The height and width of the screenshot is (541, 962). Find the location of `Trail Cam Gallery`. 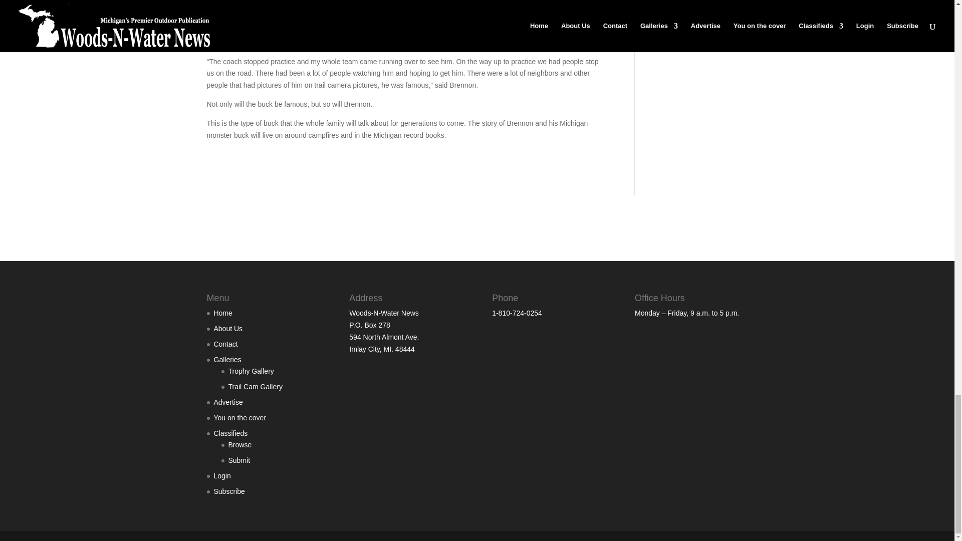

Trail Cam Gallery is located at coordinates (256, 386).